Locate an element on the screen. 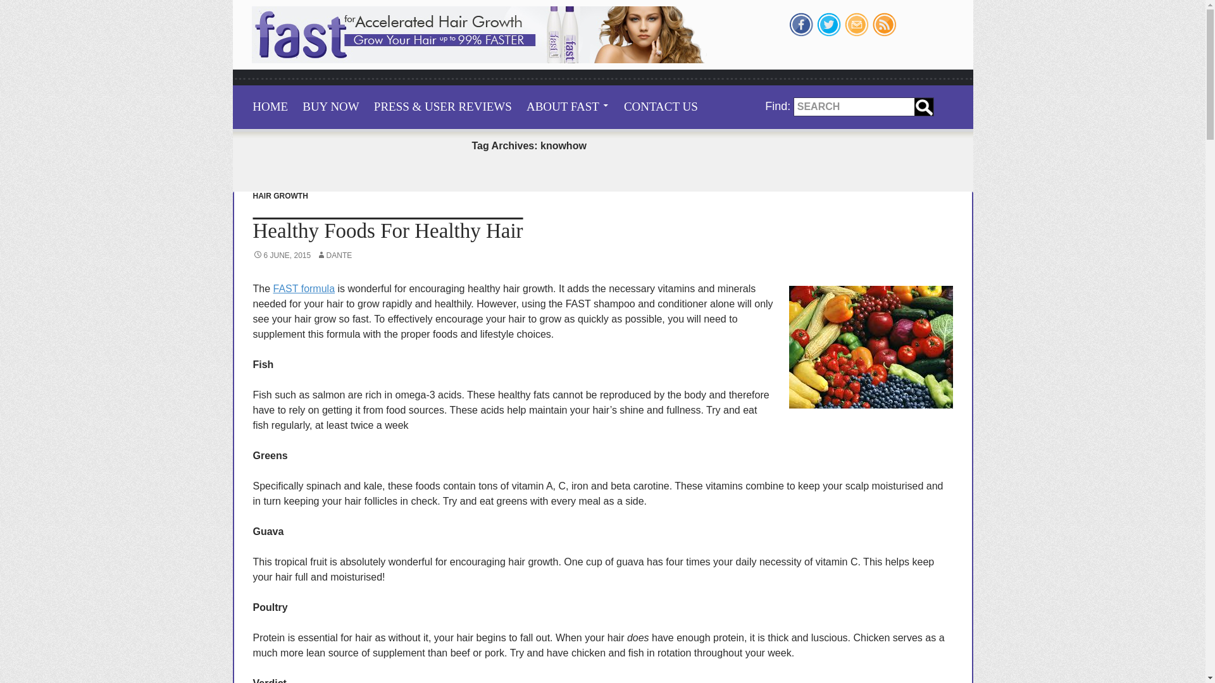 Image resolution: width=1215 pixels, height=683 pixels. SKIP TO CONTENT is located at coordinates (240, 92).